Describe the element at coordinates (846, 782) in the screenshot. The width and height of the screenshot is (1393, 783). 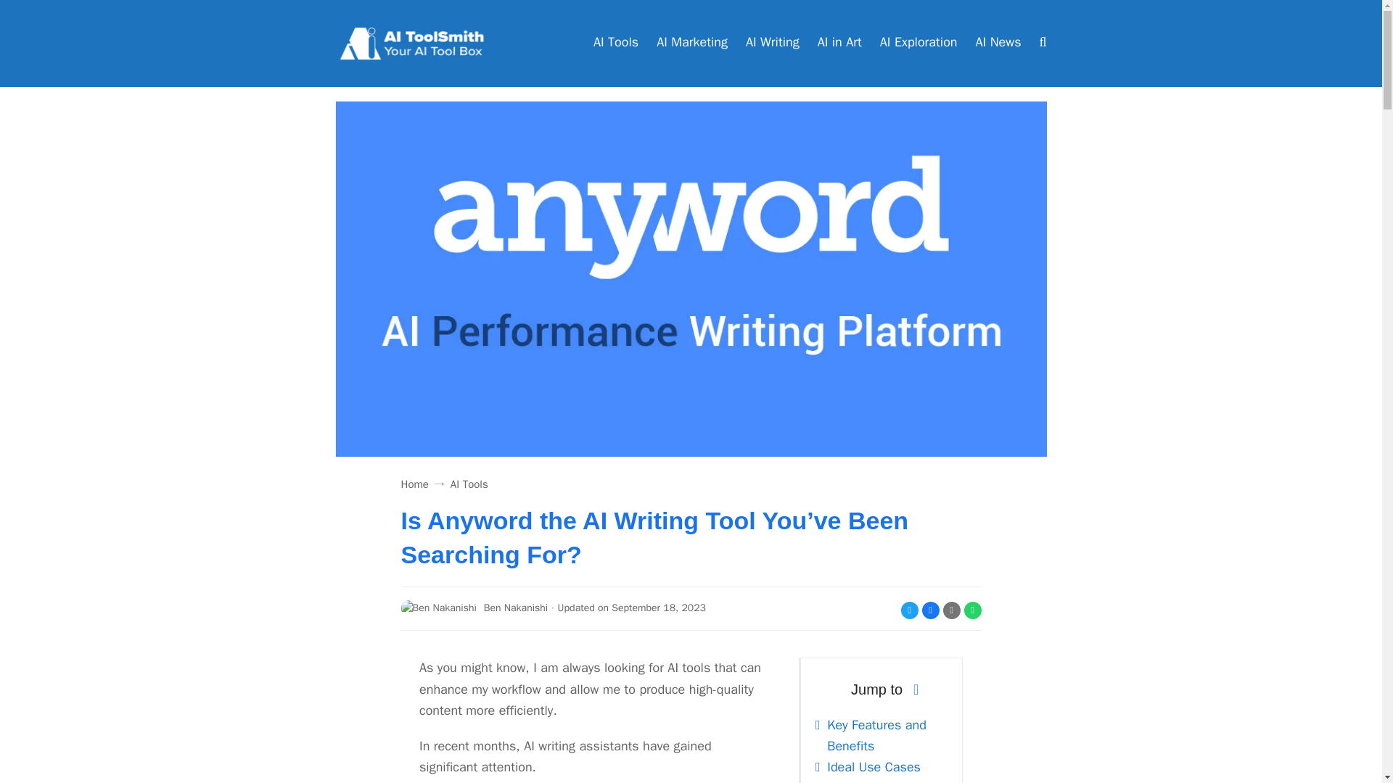
I see `Pricing` at that location.